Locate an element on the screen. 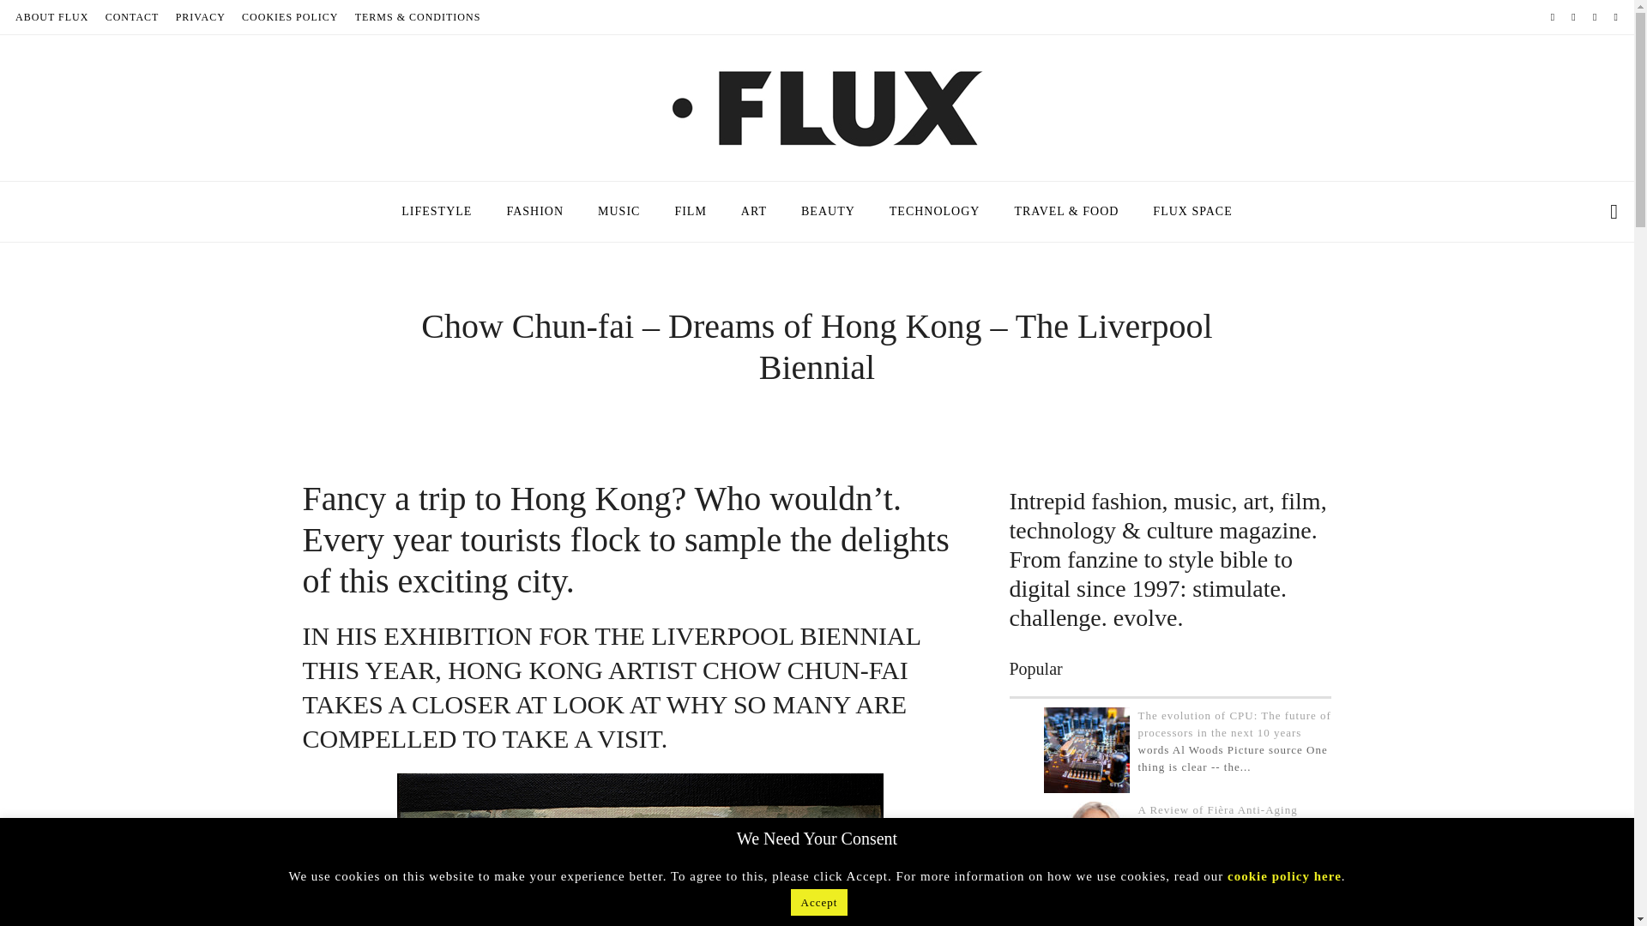 This screenshot has height=926, width=1647. PRIVACY is located at coordinates (201, 17).